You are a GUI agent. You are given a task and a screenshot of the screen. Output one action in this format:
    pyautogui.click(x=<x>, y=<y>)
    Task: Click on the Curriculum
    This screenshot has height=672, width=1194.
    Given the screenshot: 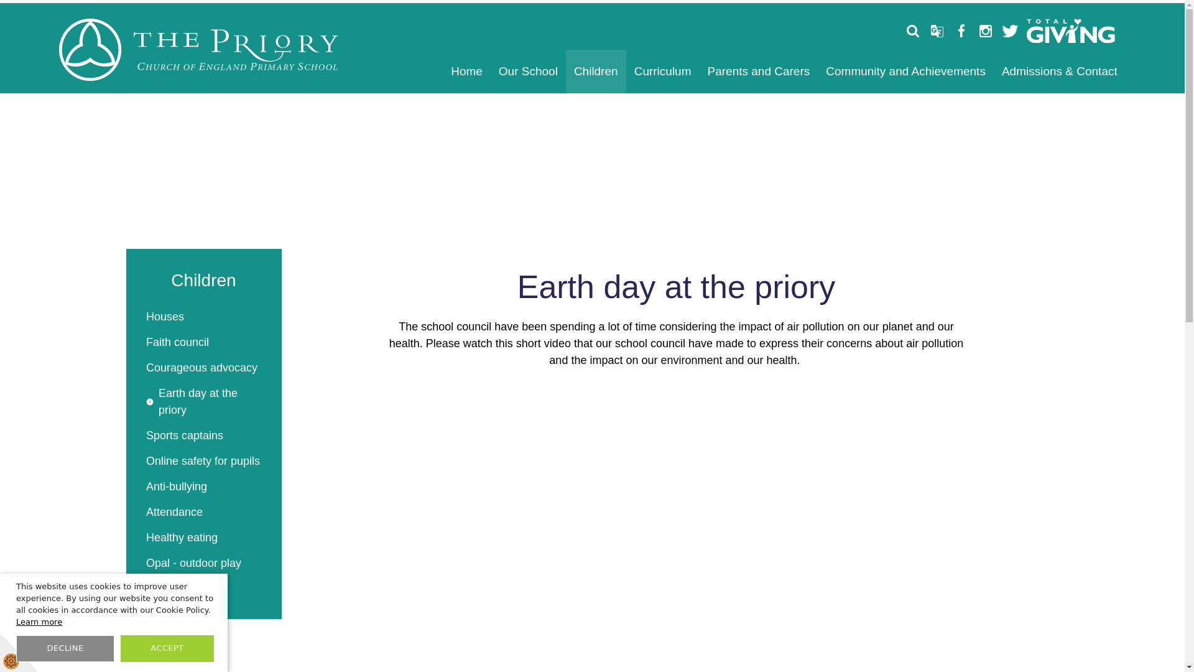 What is the action you would take?
    pyautogui.click(x=663, y=71)
    